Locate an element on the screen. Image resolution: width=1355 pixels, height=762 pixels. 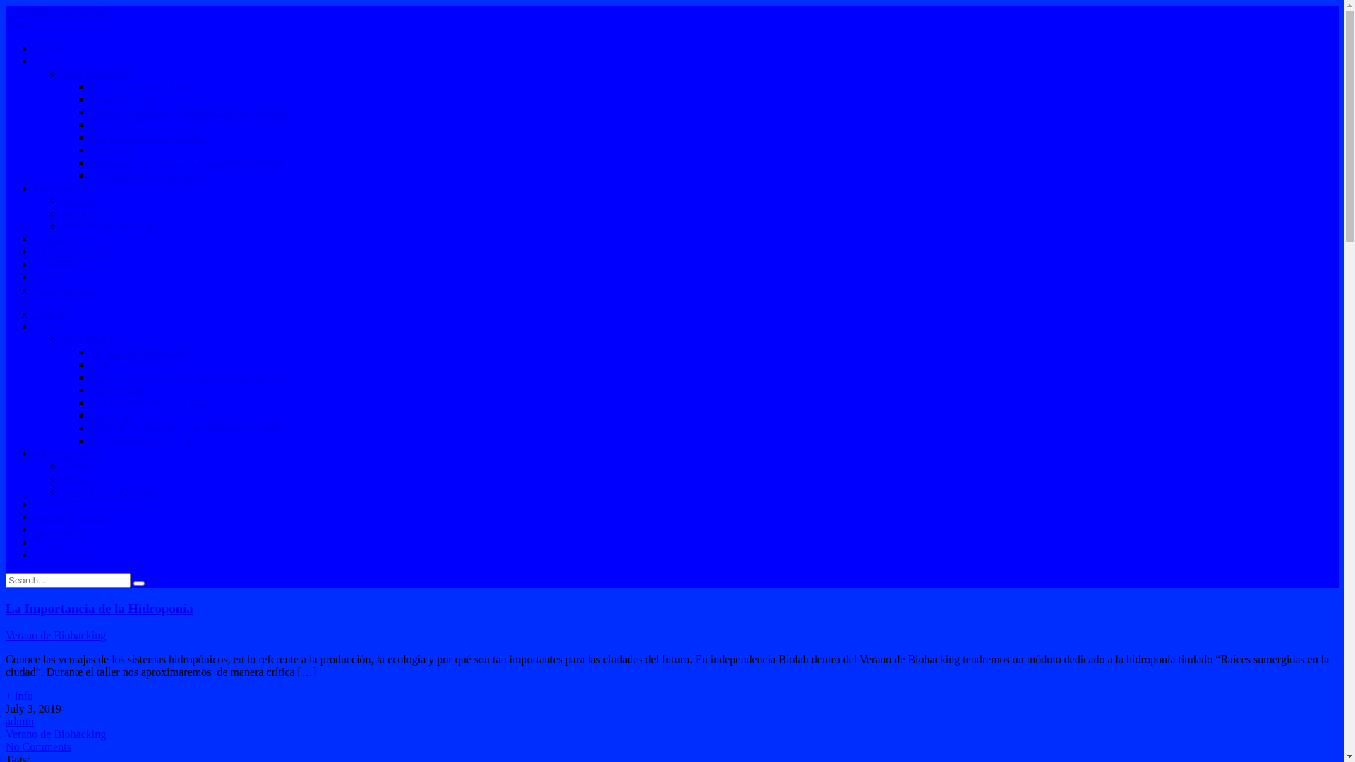
Acerca De is located at coordinates (58, 504).